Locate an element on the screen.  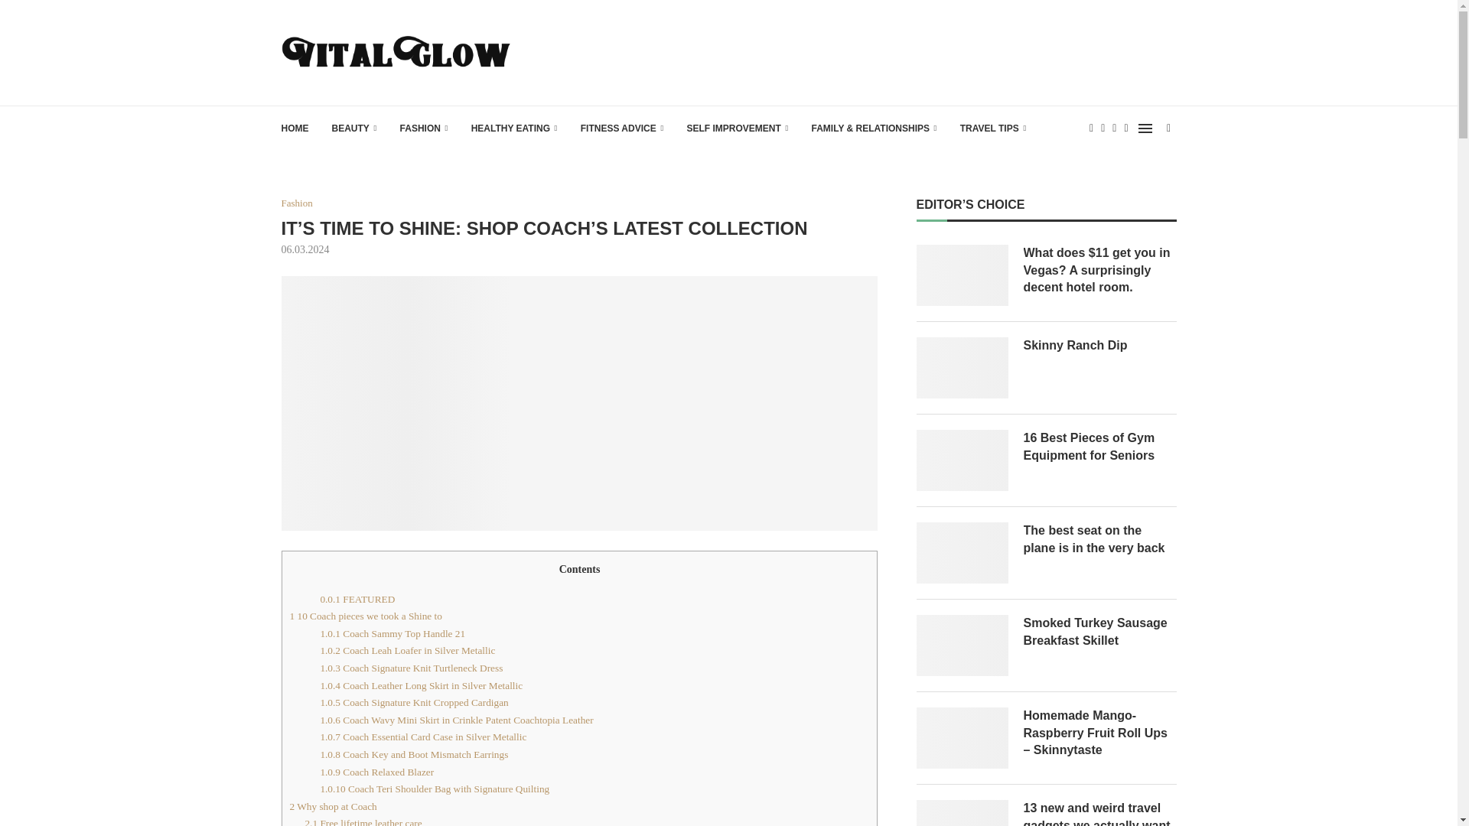
FASHION is located at coordinates (424, 128).